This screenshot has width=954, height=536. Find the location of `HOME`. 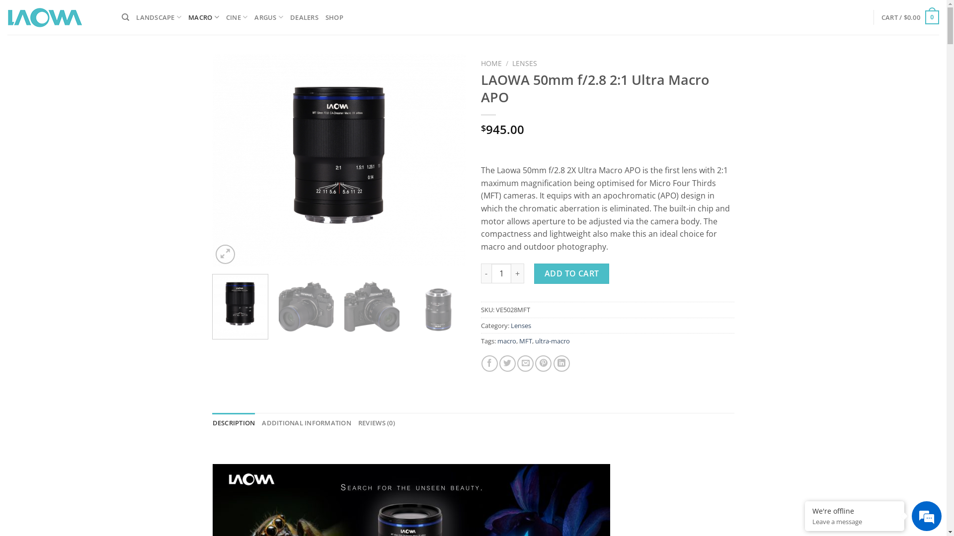

HOME is located at coordinates (491, 64).